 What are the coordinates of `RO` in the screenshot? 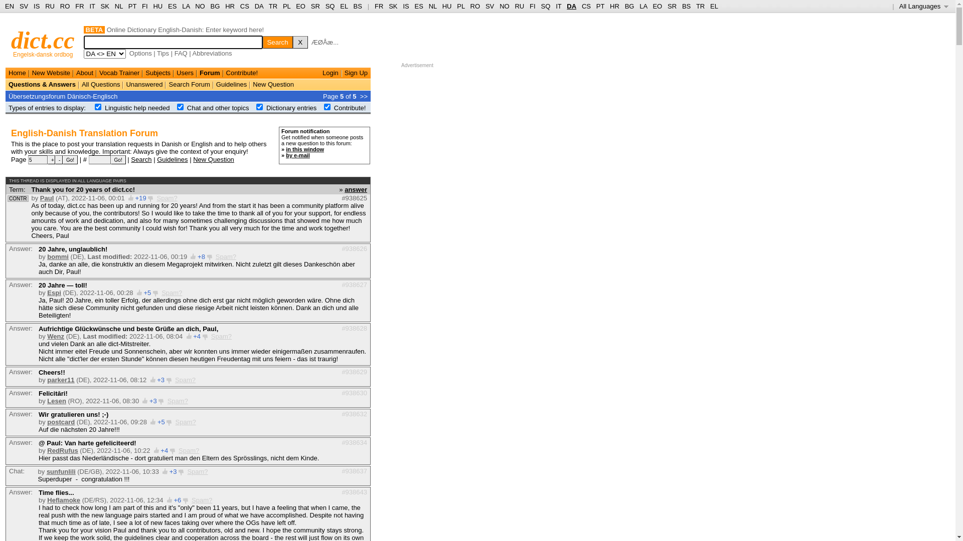 It's located at (475, 6).